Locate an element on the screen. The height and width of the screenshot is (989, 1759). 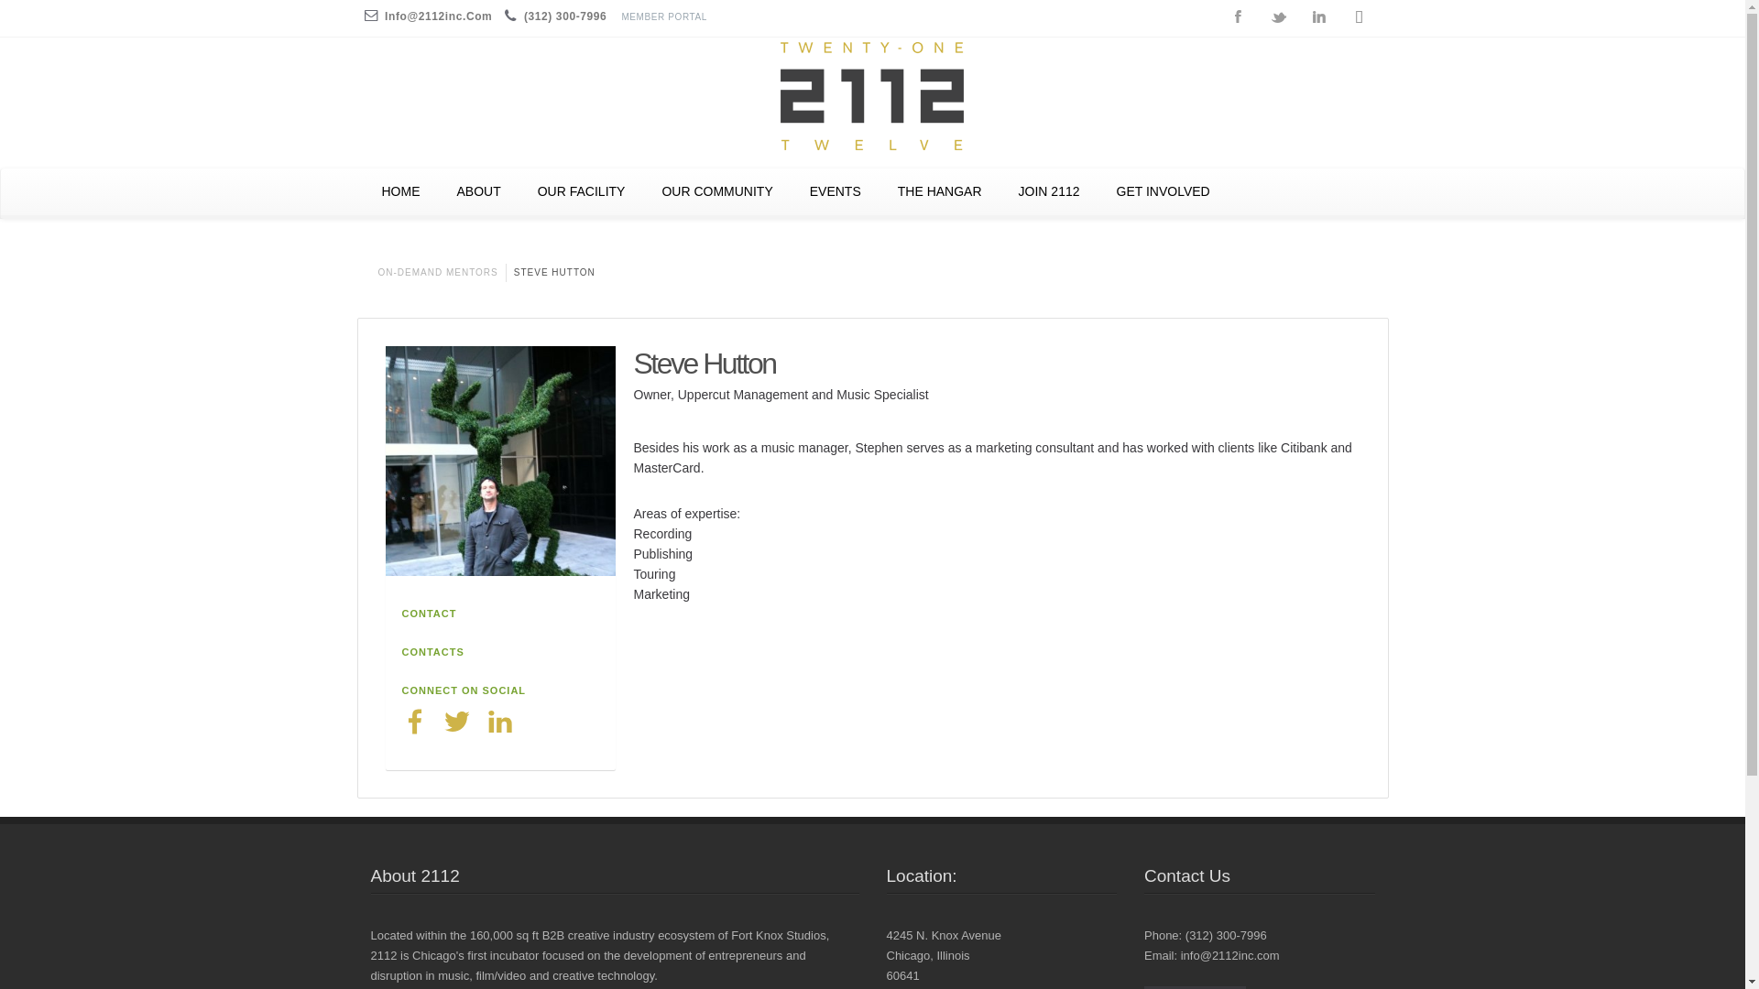
HOME is located at coordinates (400, 191).